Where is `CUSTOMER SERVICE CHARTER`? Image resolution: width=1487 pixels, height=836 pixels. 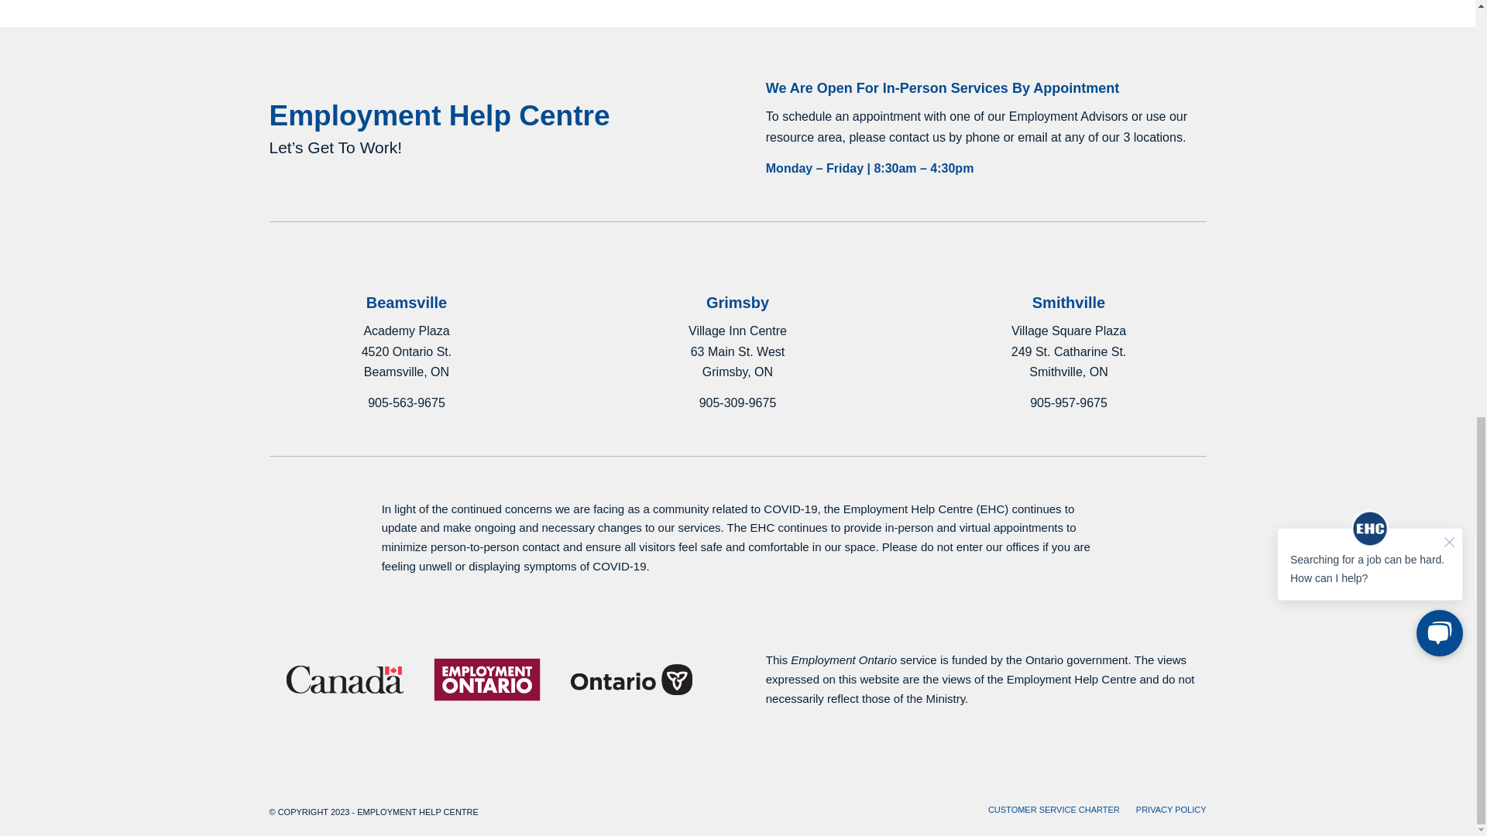 CUSTOMER SERVICE CHARTER is located at coordinates (1053, 810).